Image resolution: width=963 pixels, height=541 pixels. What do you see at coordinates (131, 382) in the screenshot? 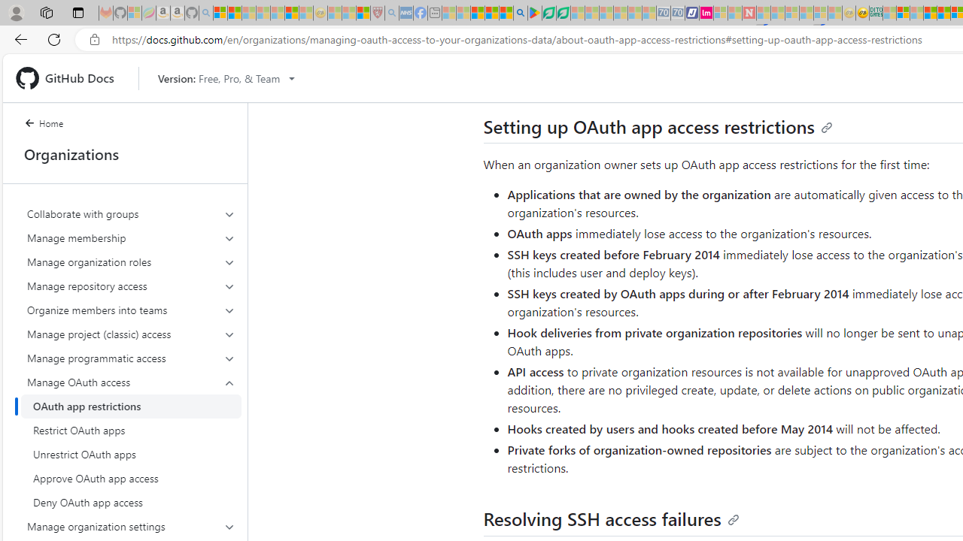
I see `Manage OAuth access` at bounding box center [131, 382].